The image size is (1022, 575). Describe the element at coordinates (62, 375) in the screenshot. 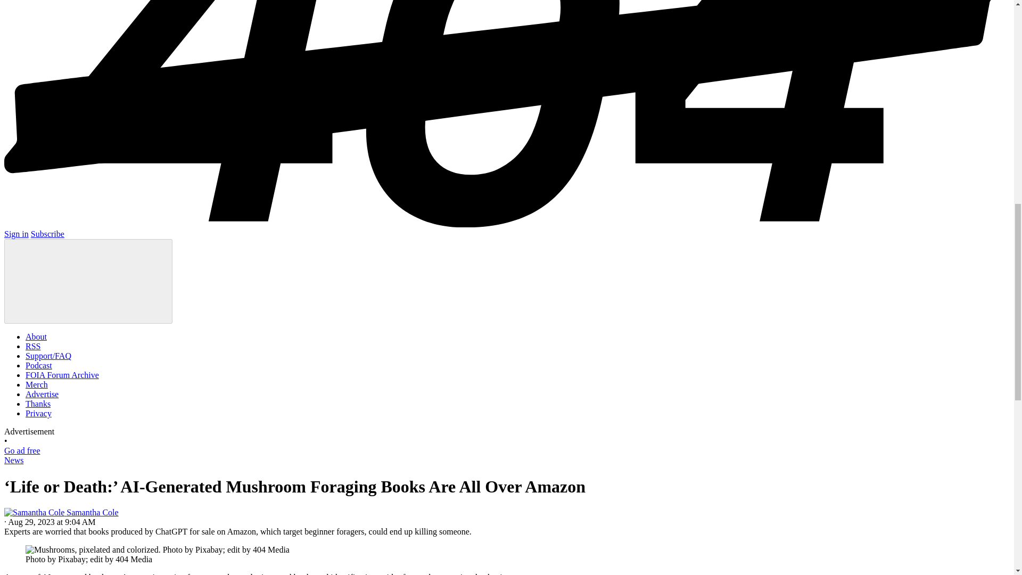

I see `FOIA Forum Archive` at that location.